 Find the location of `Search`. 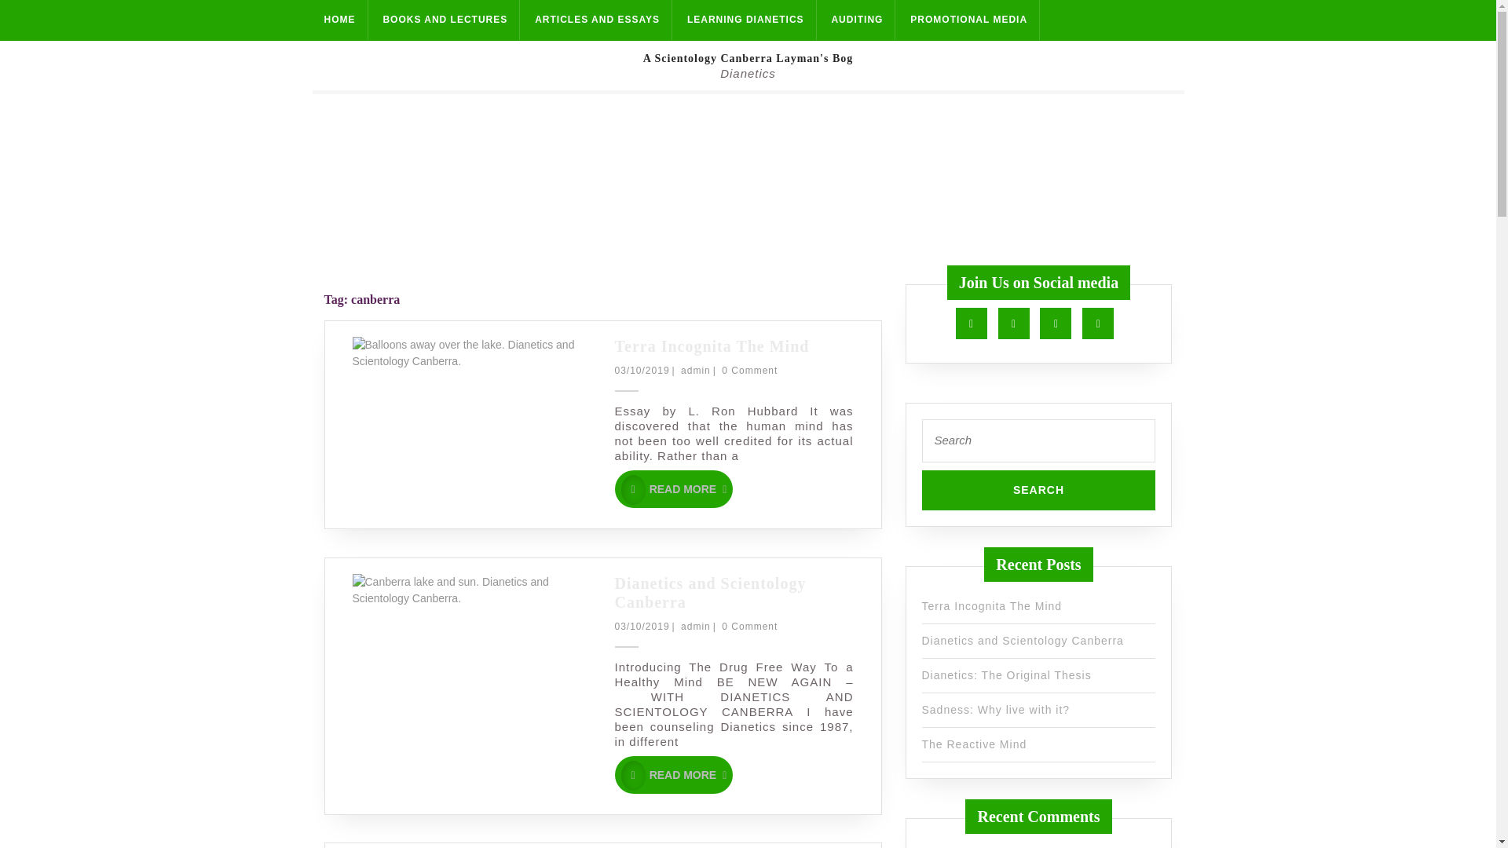

Search is located at coordinates (1023, 641).